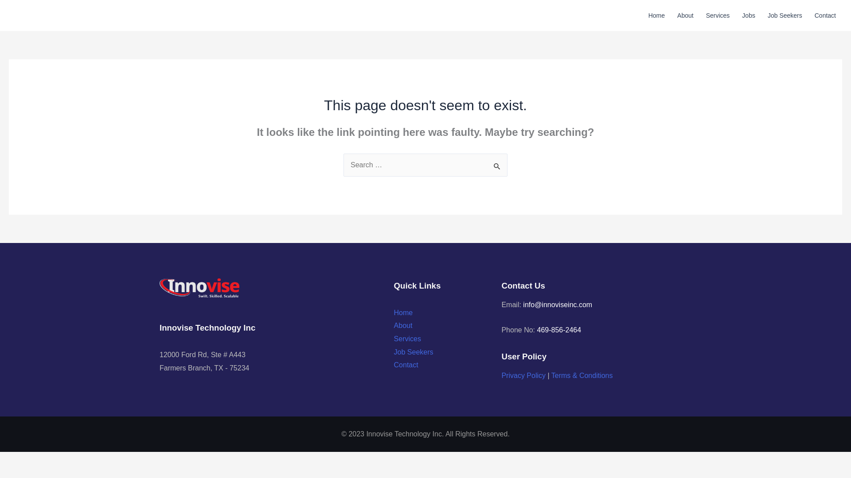  What do you see at coordinates (406, 365) in the screenshot?
I see `Contact` at bounding box center [406, 365].